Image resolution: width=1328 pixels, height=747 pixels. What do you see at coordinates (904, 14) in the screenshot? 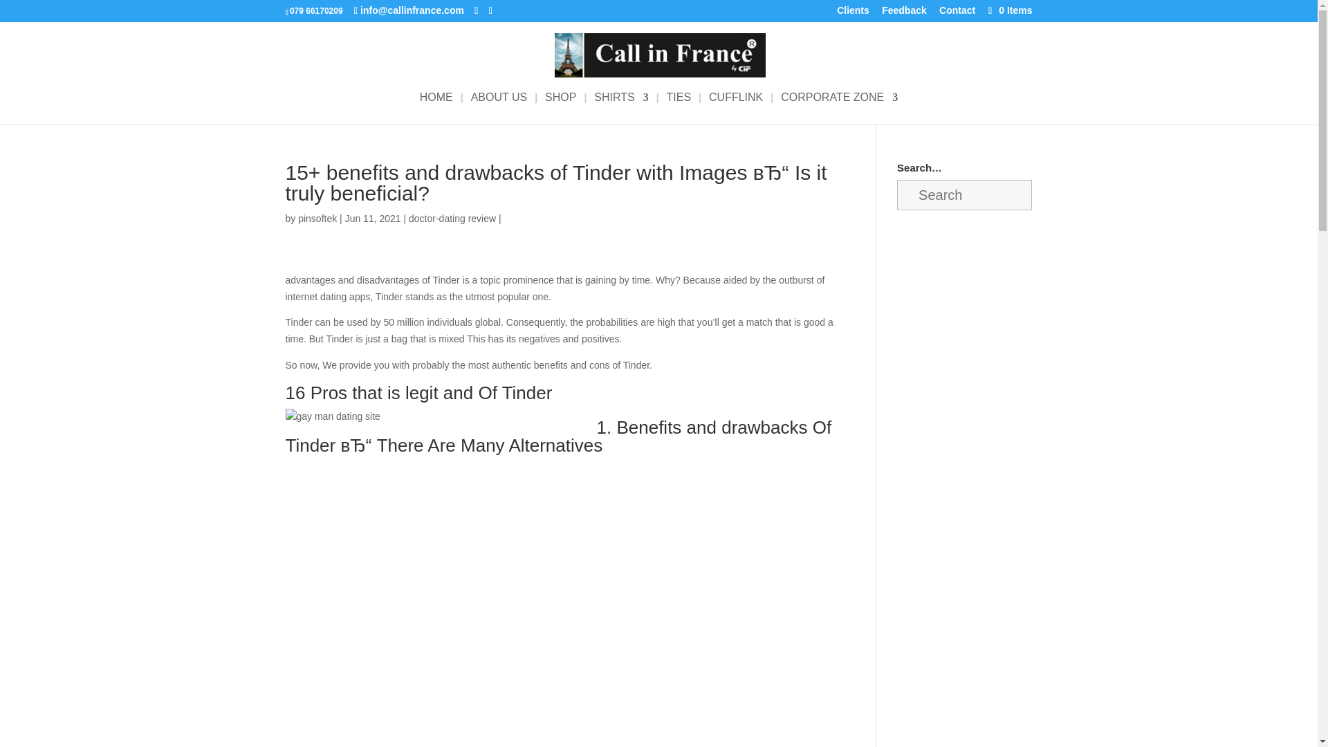
I see `Feedback` at bounding box center [904, 14].